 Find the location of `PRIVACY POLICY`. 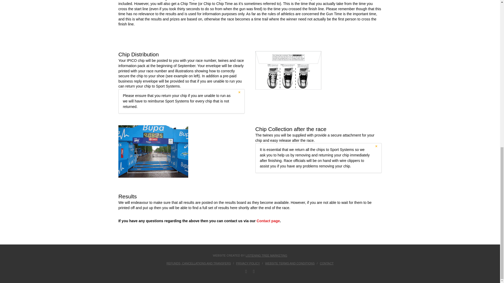

PRIVACY POLICY is located at coordinates (248, 263).